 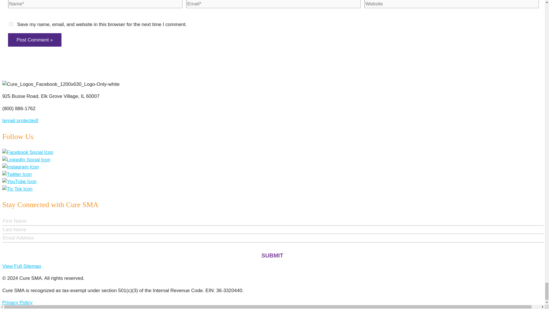 What do you see at coordinates (11, 24) in the screenshot?
I see `yes` at bounding box center [11, 24].